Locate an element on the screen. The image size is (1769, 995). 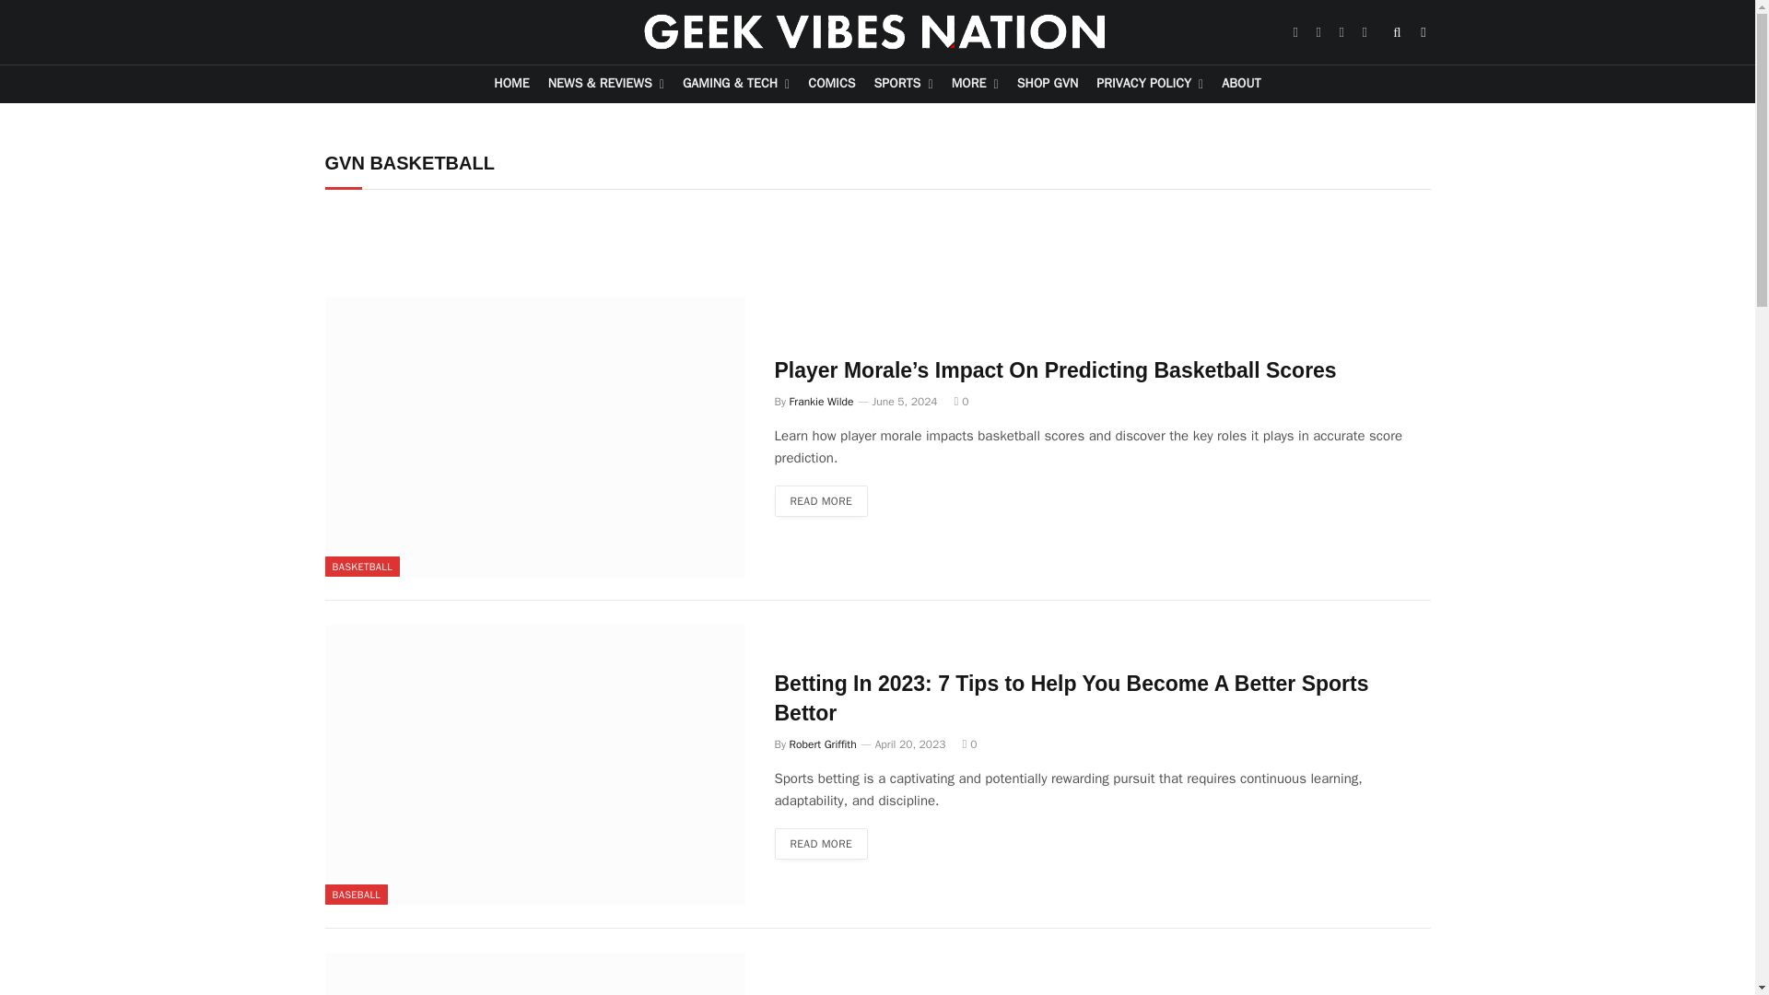
SHOP GVN is located at coordinates (1048, 85).